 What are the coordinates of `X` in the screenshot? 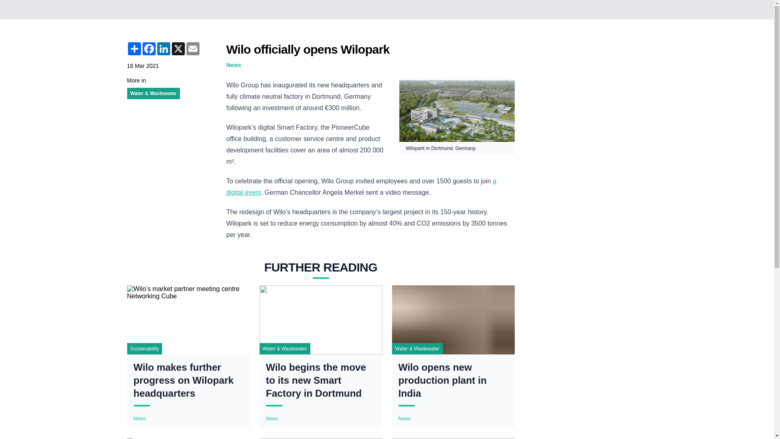 It's located at (178, 49).